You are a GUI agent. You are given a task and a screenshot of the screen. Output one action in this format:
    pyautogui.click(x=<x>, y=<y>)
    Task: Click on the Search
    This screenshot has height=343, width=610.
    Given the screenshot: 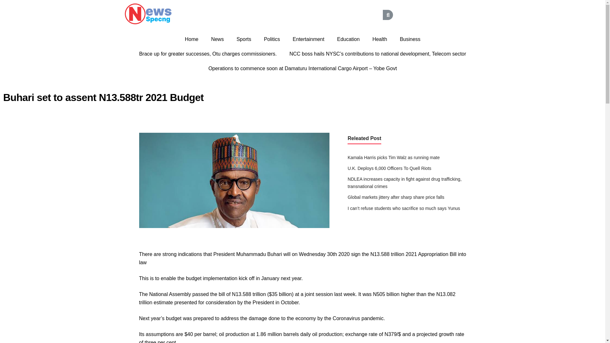 What is the action you would take?
    pyautogui.click(x=335, y=15)
    